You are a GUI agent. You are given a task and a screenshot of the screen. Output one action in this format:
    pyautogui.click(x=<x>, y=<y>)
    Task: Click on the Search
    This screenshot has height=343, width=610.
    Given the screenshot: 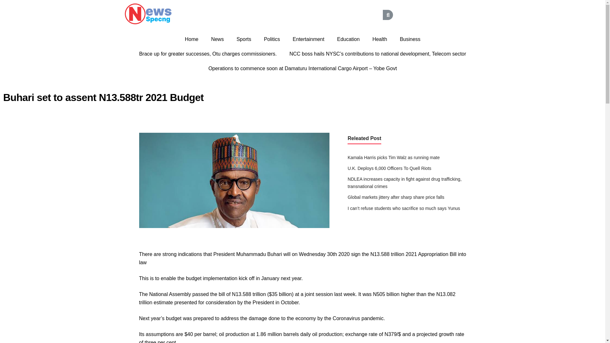 What is the action you would take?
    pyautogui.click(x=335, y=15)
    